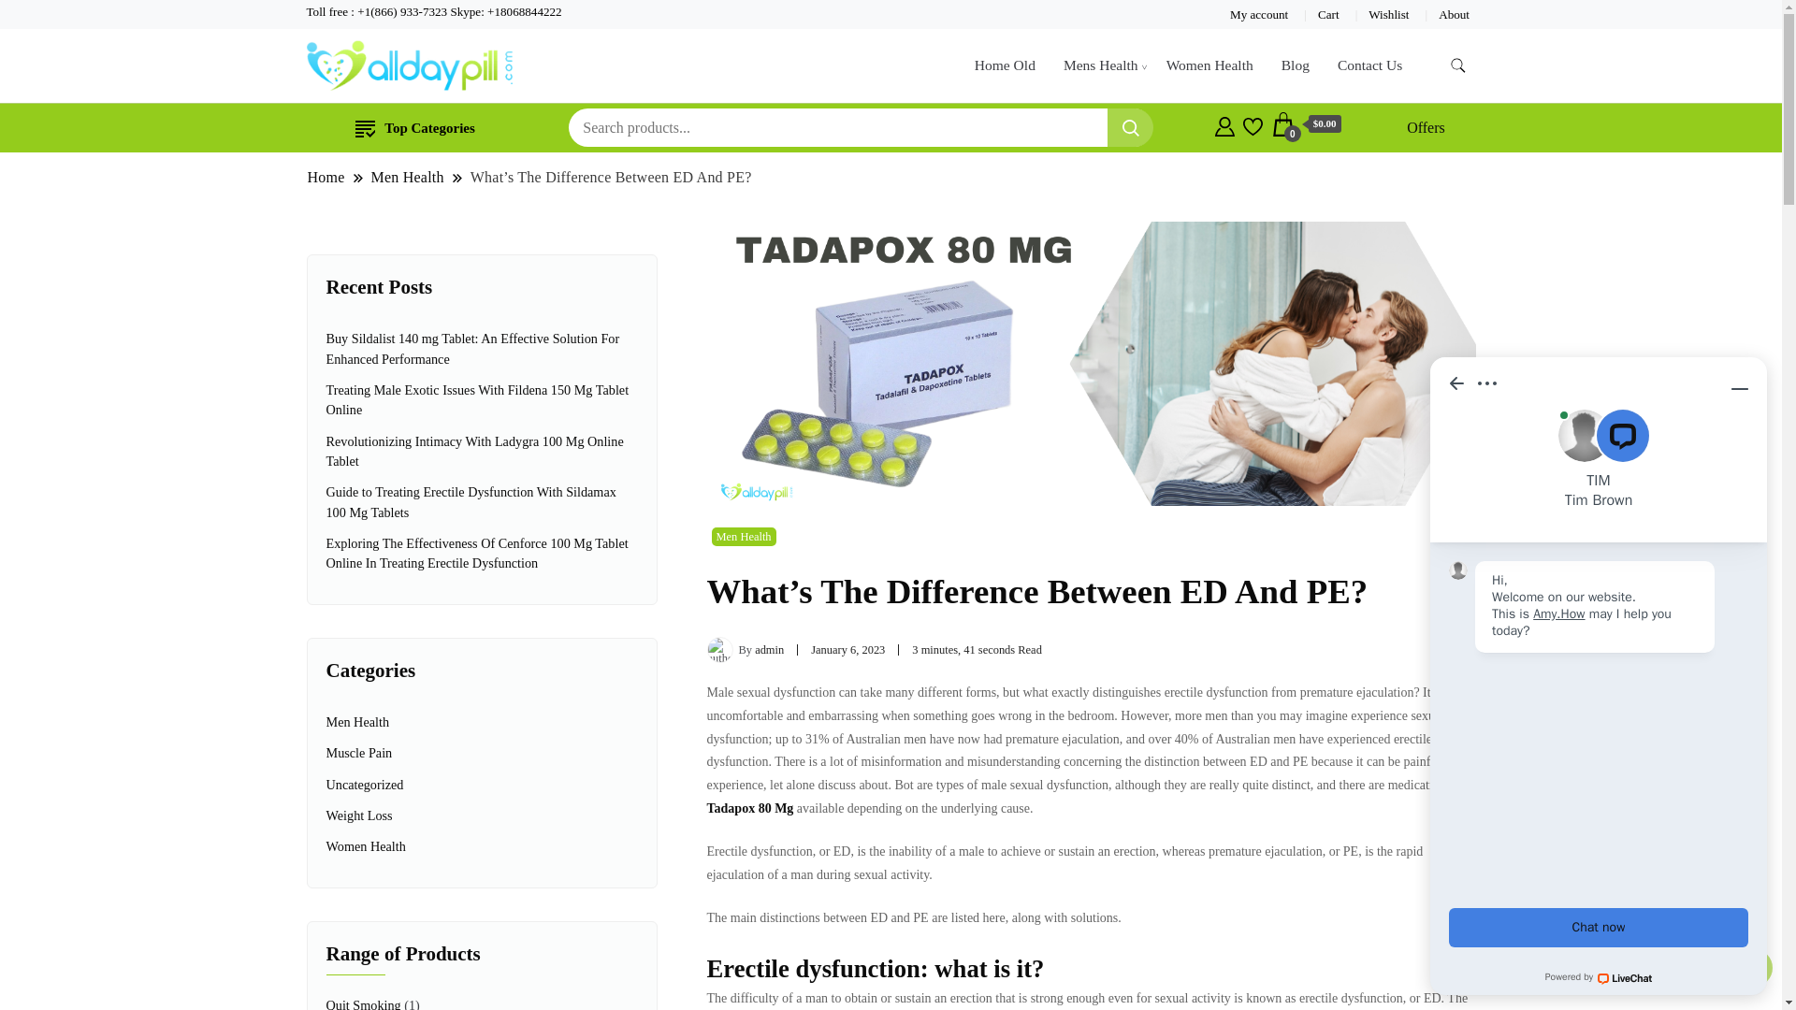  What do you see at coordinates (1259, 13) in the screenshot?
I see `My account` at bounding box center [1259, 13].